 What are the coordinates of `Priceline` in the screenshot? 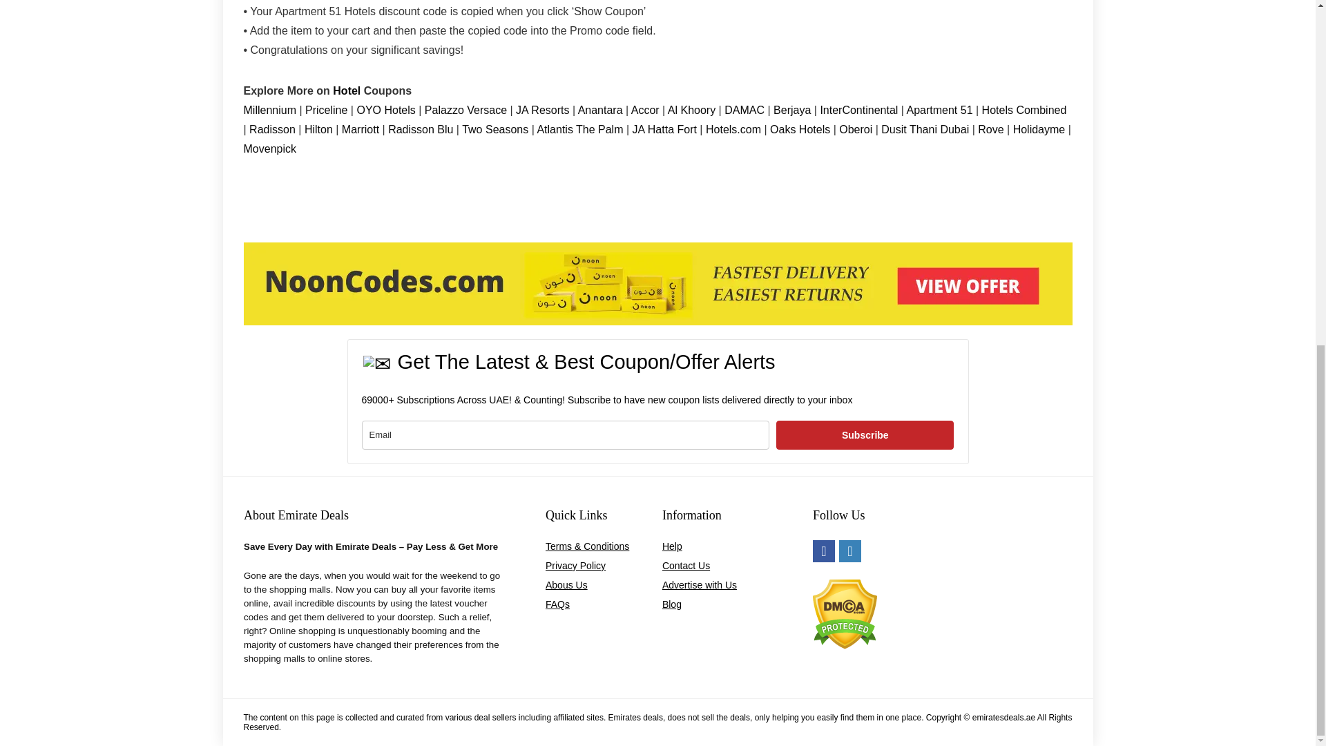 It's located at (327, 111).